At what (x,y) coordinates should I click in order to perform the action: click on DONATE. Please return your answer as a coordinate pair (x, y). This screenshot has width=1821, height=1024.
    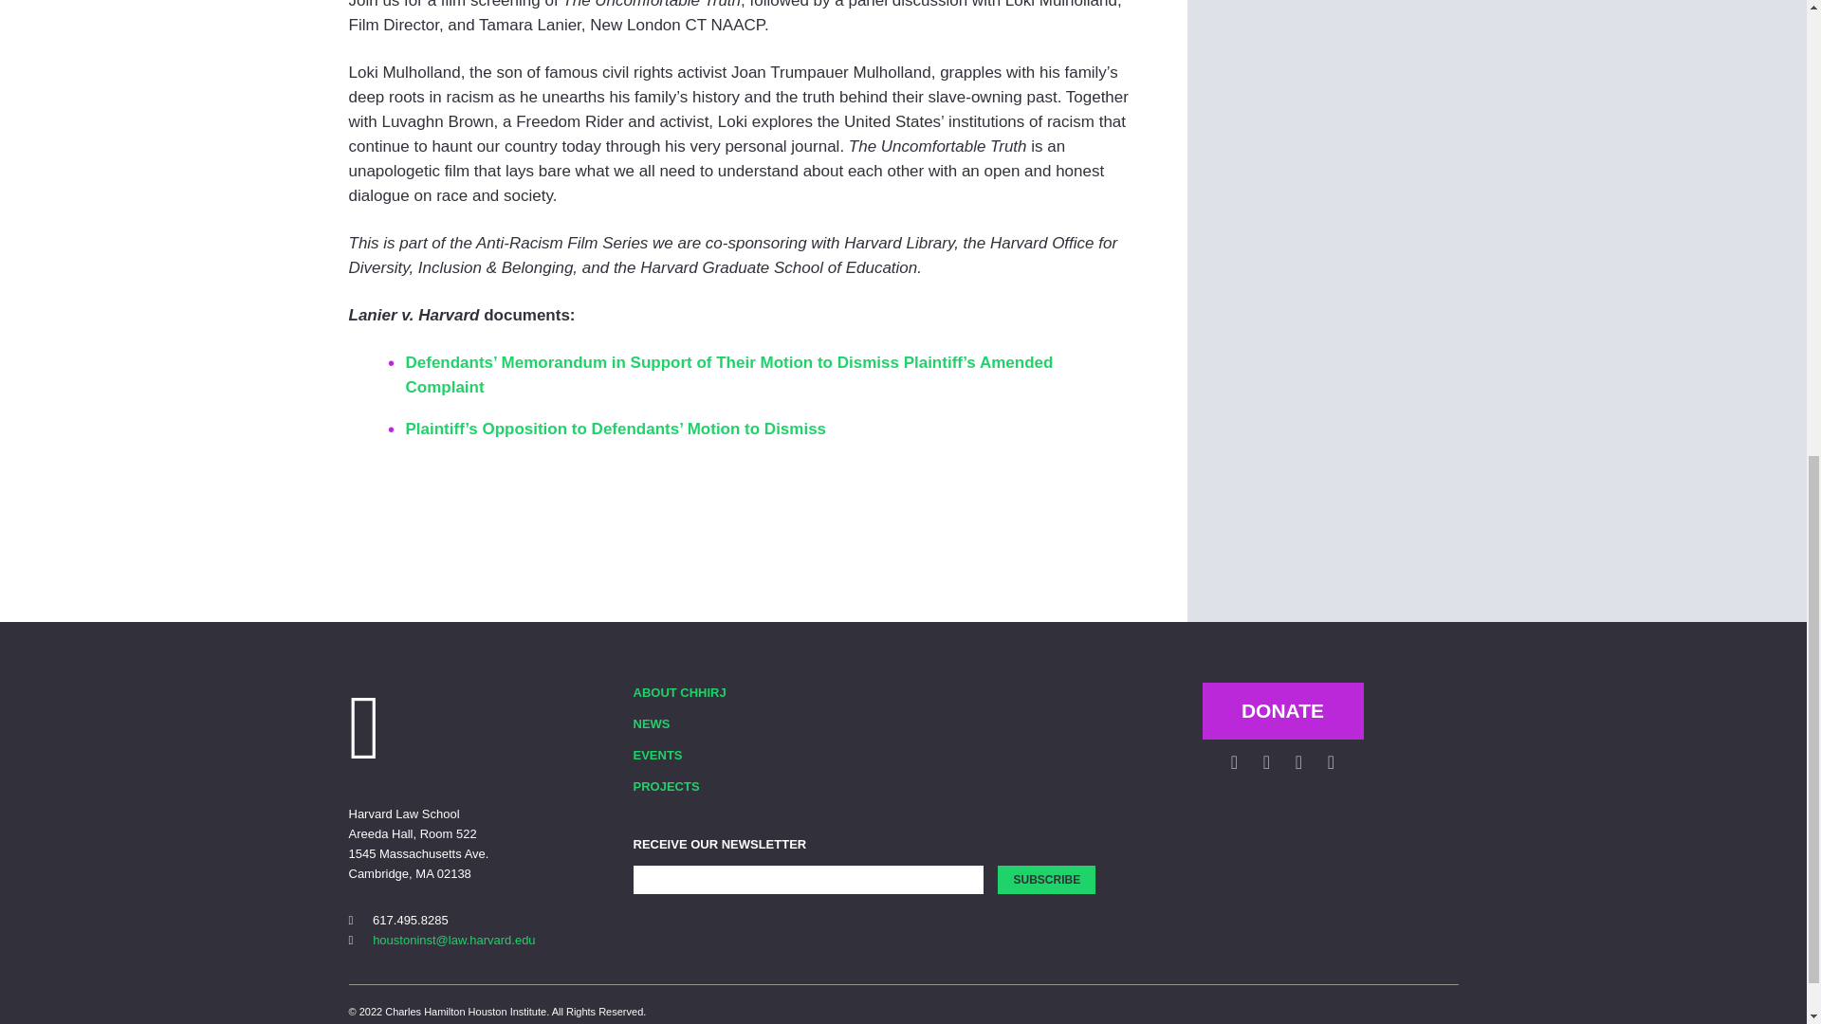
    Looking at the image, I should click on (1282, 711).